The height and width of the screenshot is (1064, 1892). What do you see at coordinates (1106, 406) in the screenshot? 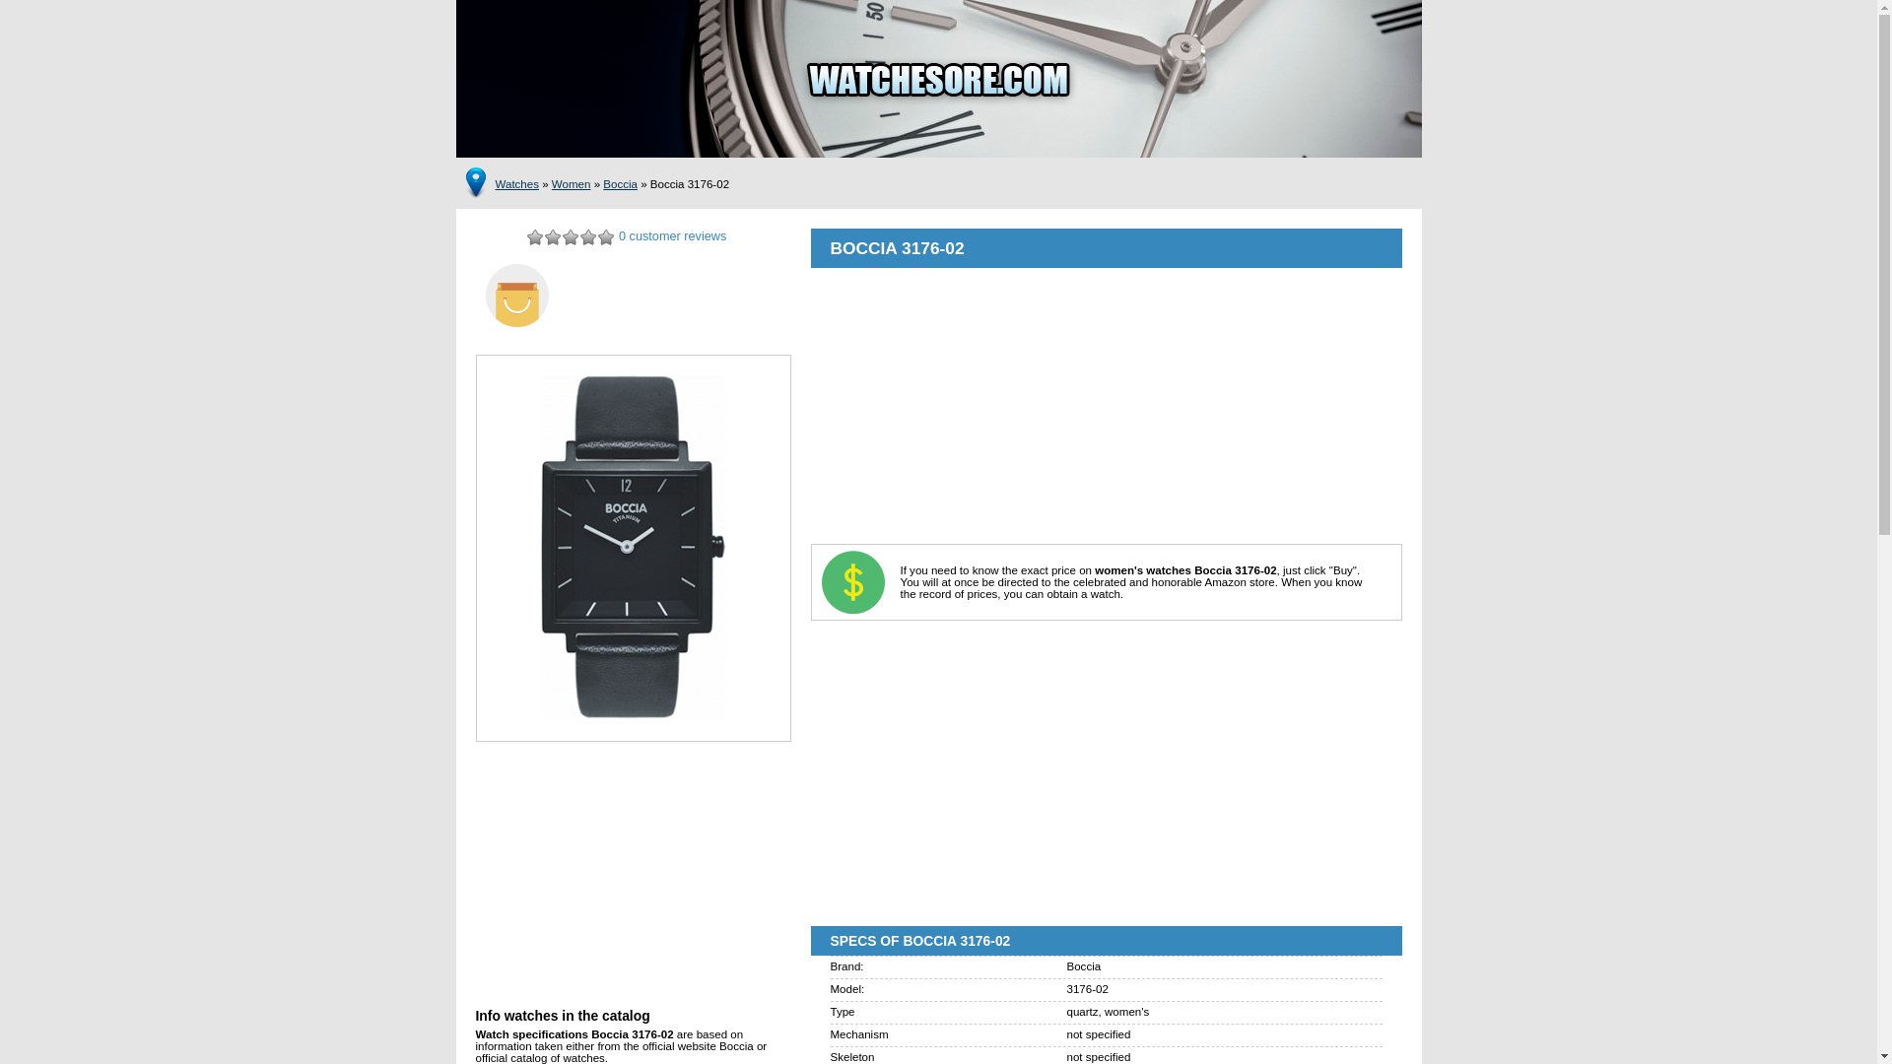
I see `Advertisement` at bounding box center [1106, 406].